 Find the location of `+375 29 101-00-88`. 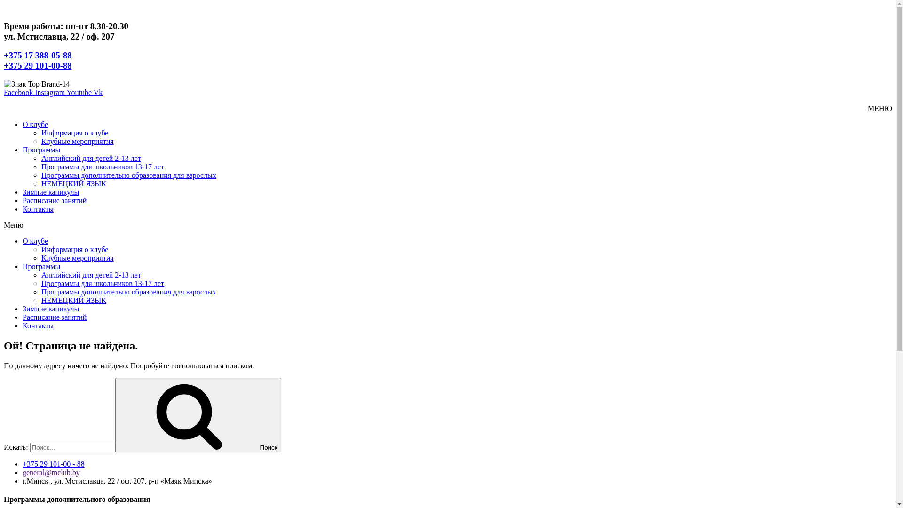

+375 29 101-00-88 is located at coordinates (38, 66).